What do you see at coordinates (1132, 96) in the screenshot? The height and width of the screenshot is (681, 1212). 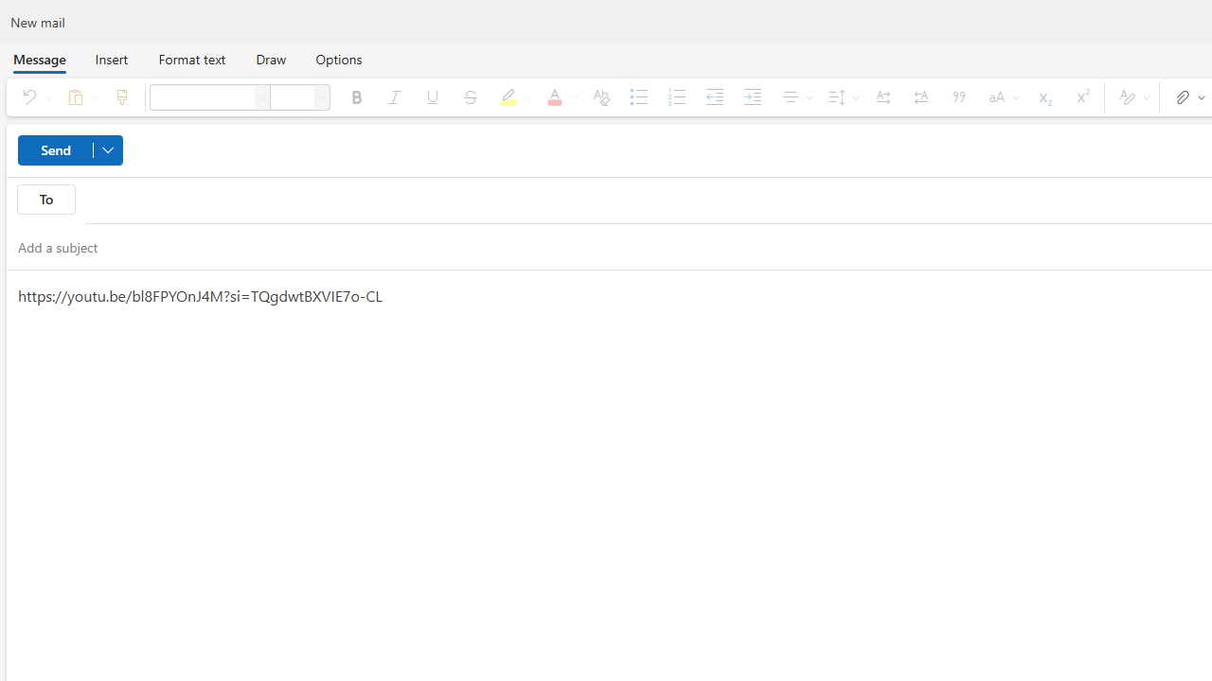 I see `Styles` at bounding box center [1132, 96].